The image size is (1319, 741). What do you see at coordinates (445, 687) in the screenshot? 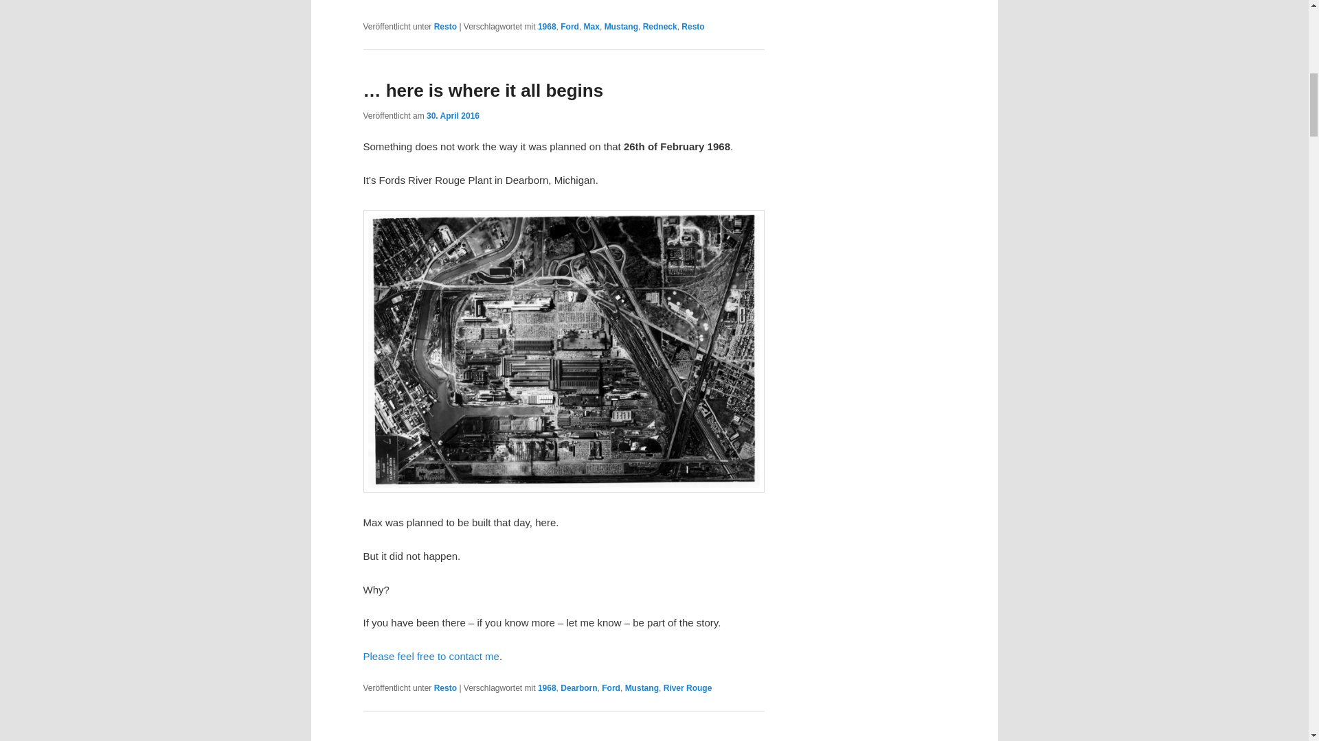
I see `Resto` at bounding box center [445, 687].